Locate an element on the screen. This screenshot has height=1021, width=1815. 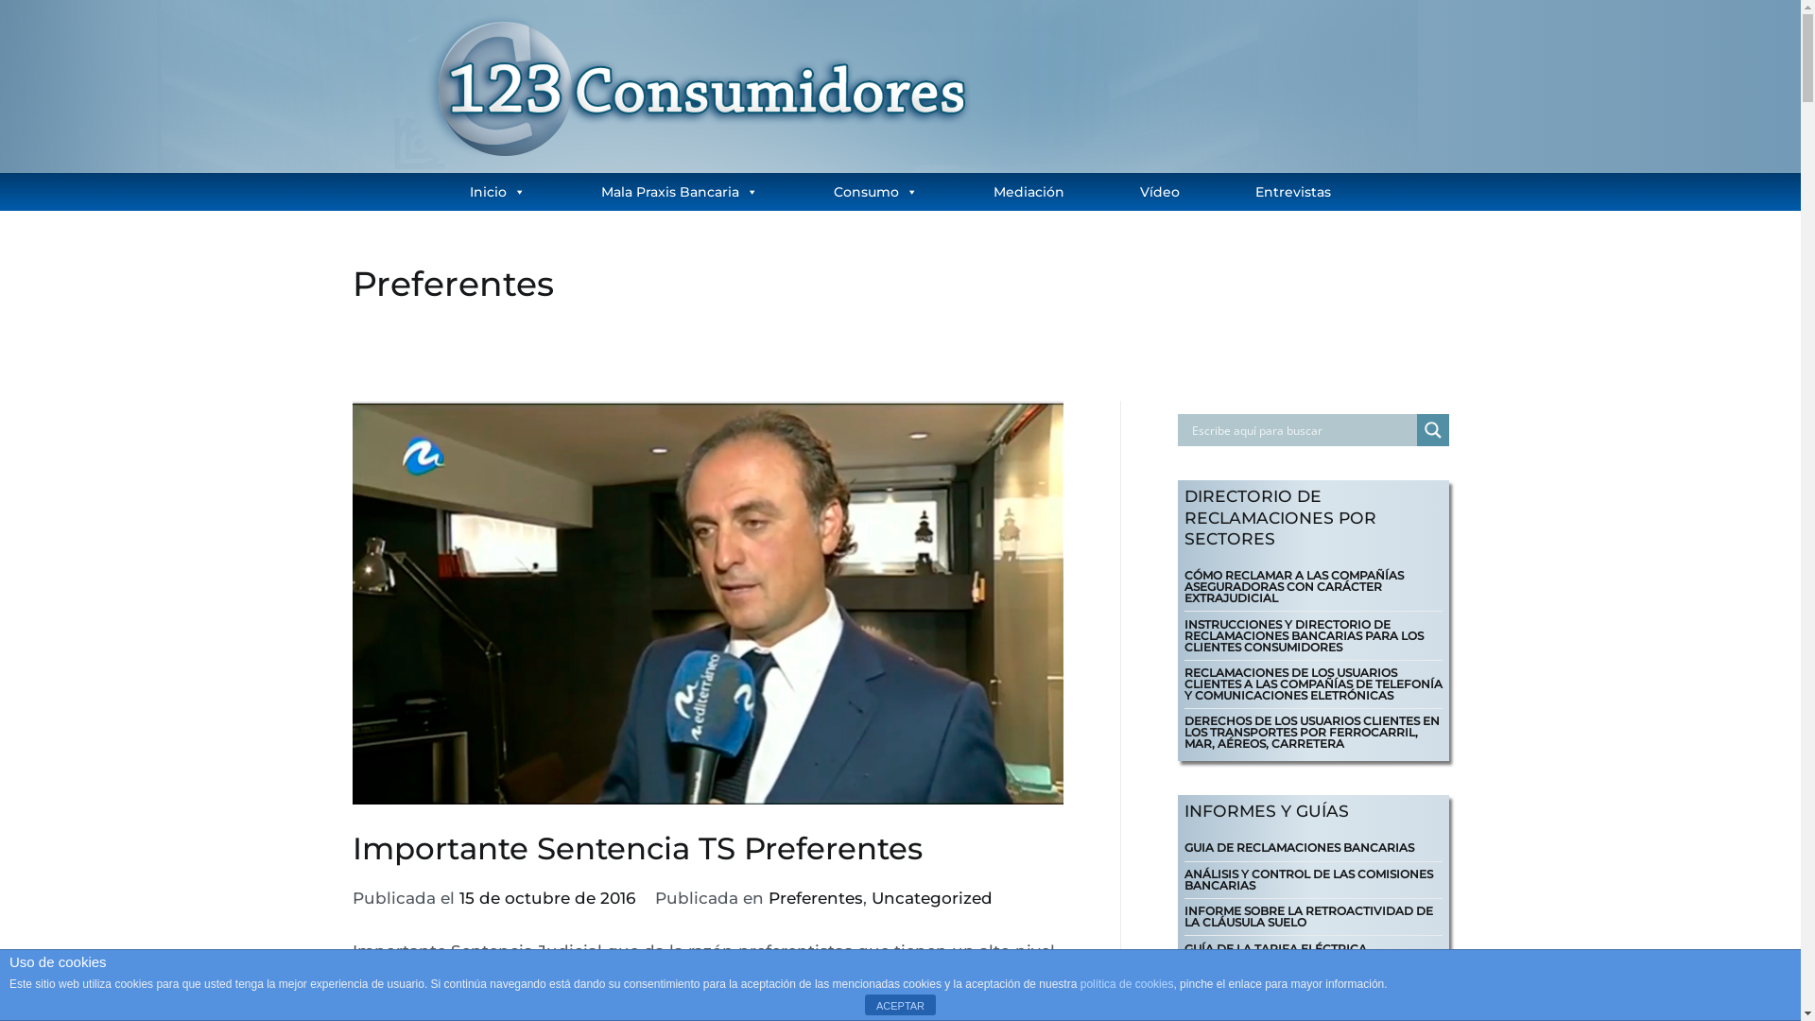
Inicio is located at coordinates (497, 192).